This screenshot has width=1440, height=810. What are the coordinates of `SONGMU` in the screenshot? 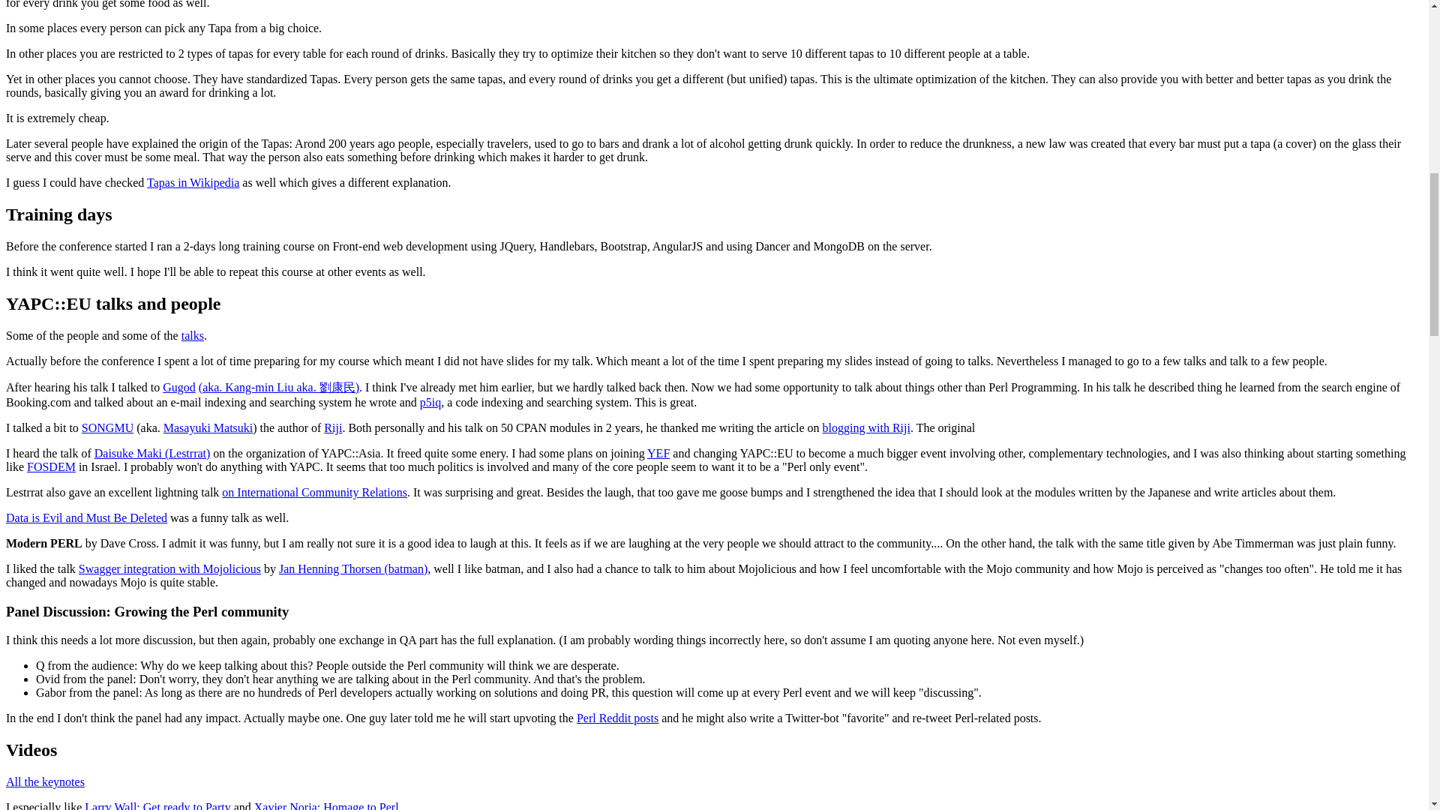 It's located at (108, 427).